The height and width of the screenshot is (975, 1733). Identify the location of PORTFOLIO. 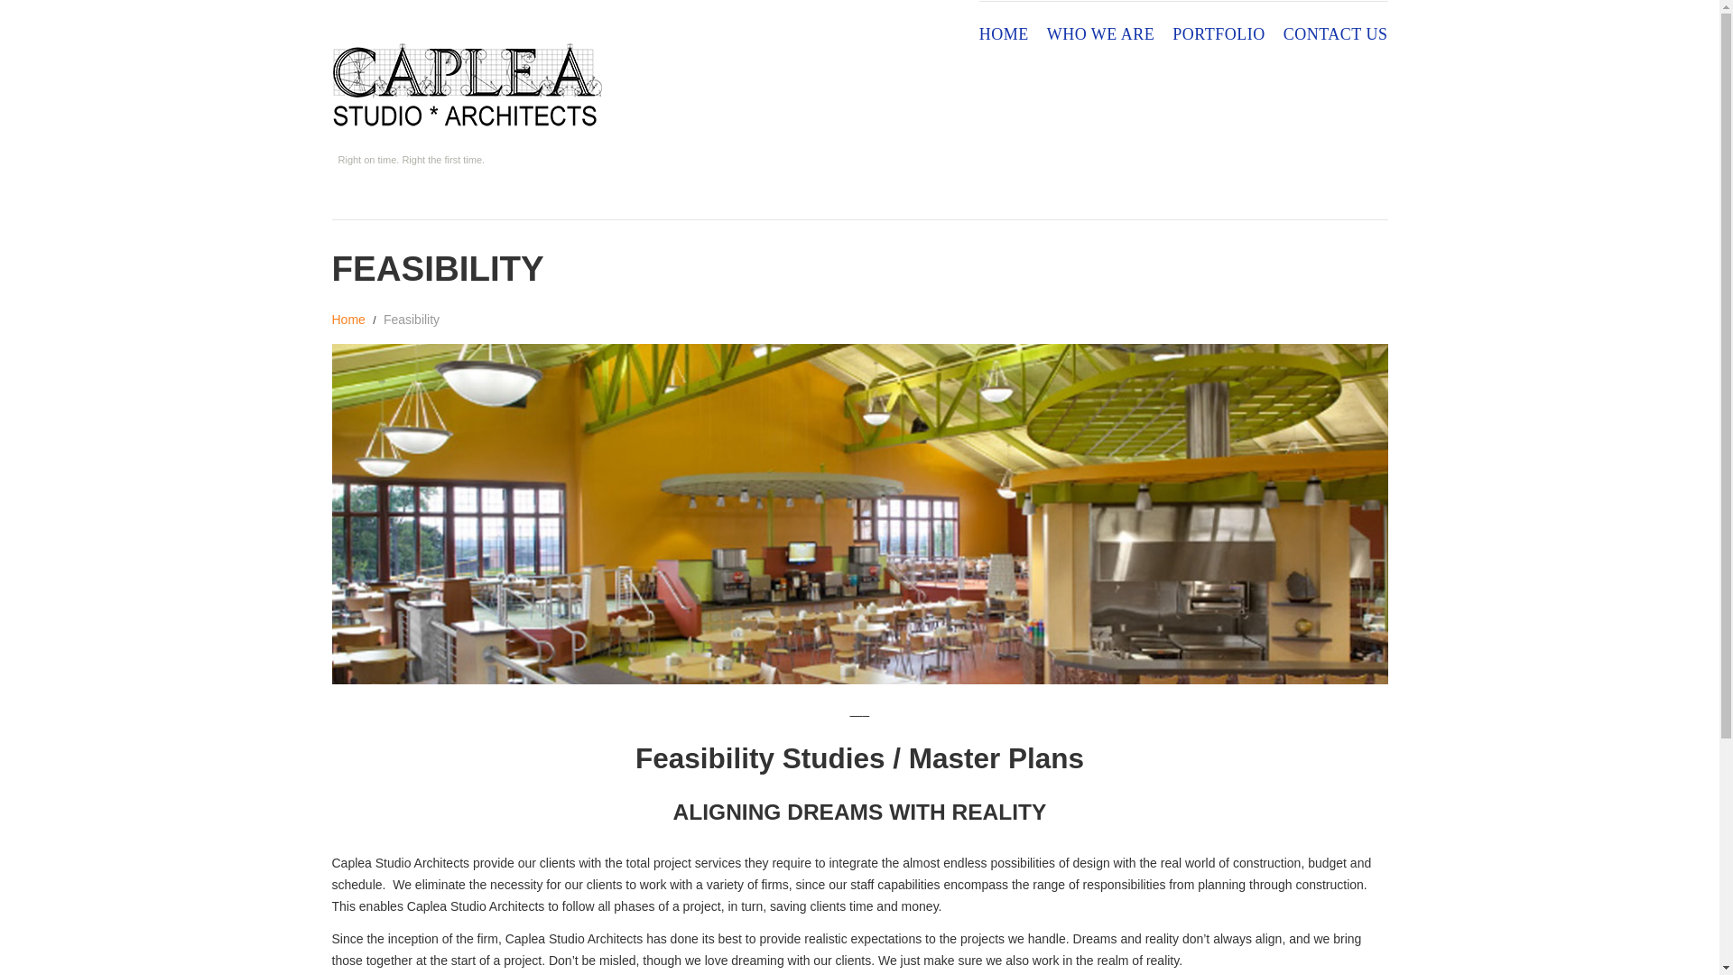
(1219, 34).